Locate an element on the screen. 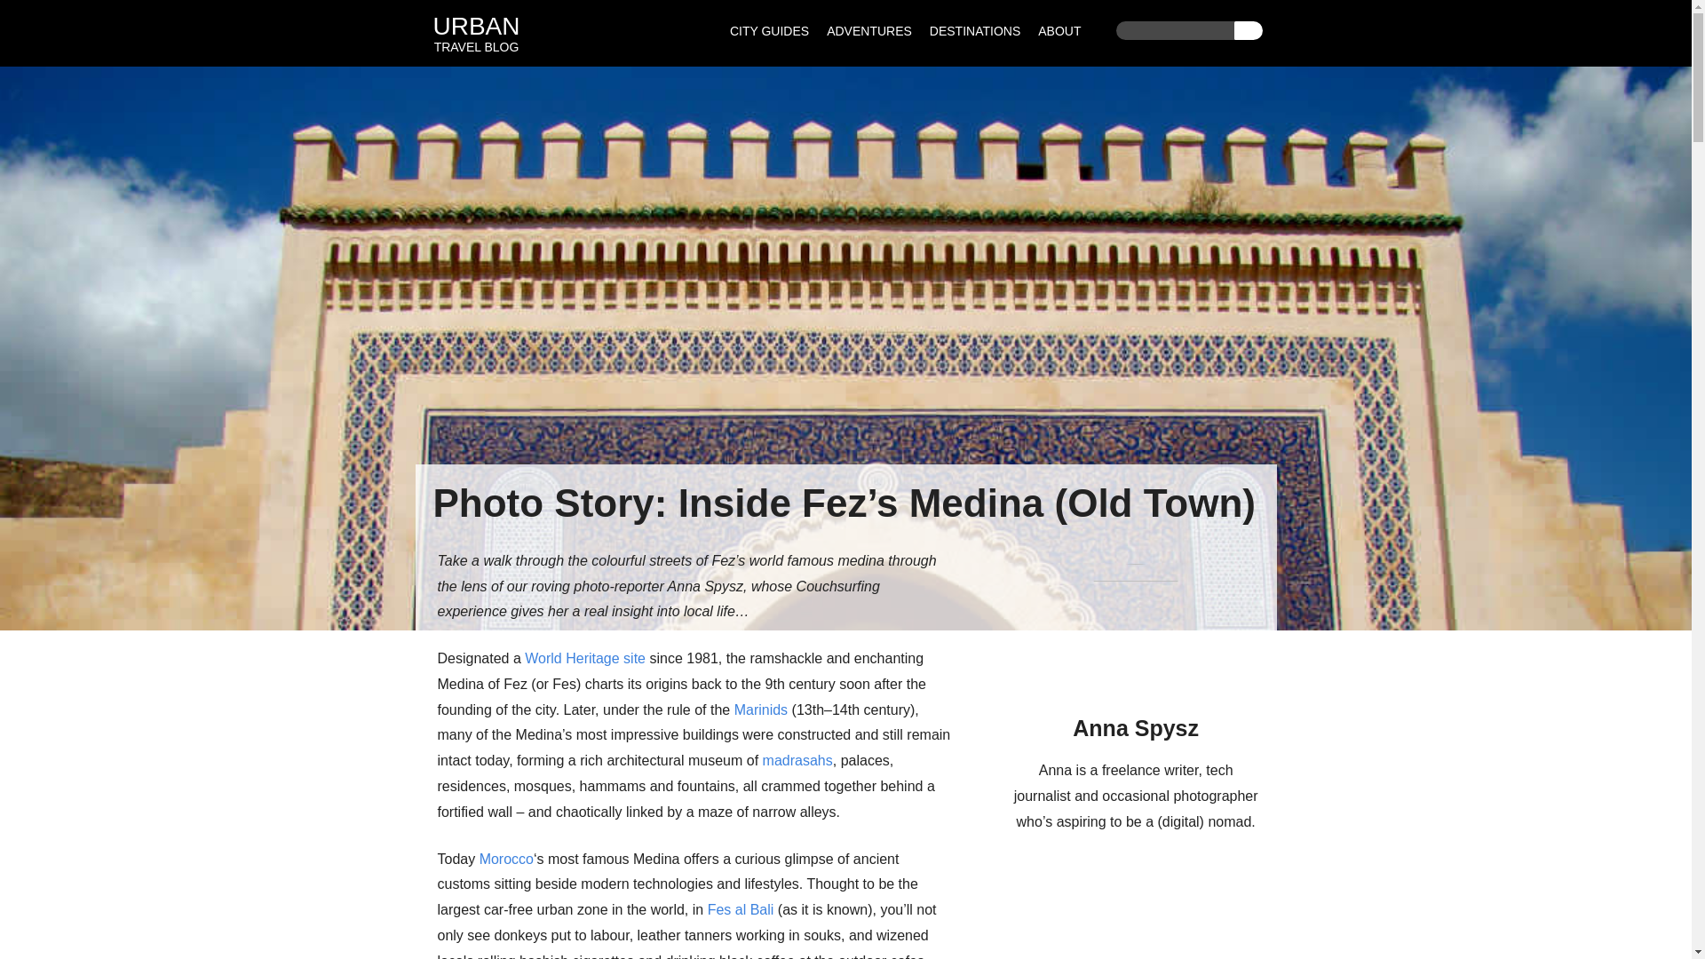  Morocco is located at coordinates (506, 860).